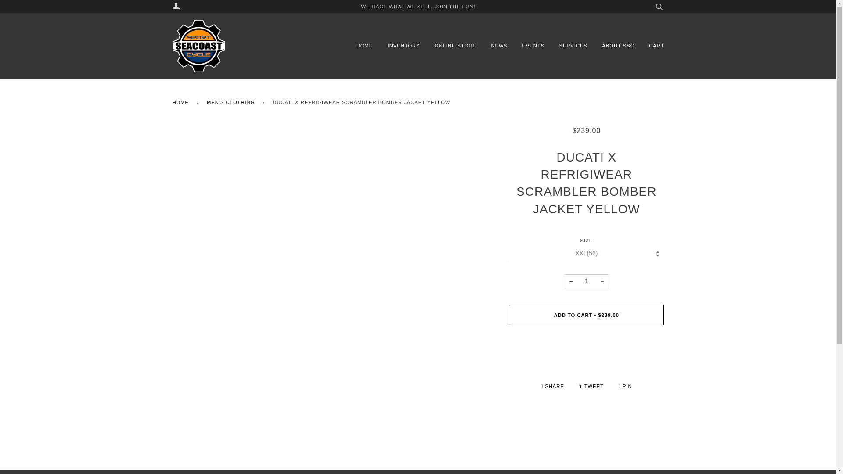 The width and height of the screenshot is (843, 474). What do you see at coordinates (567, 46) in the screenshot?
I see `SERVICES` at bounding box center [567, 46].